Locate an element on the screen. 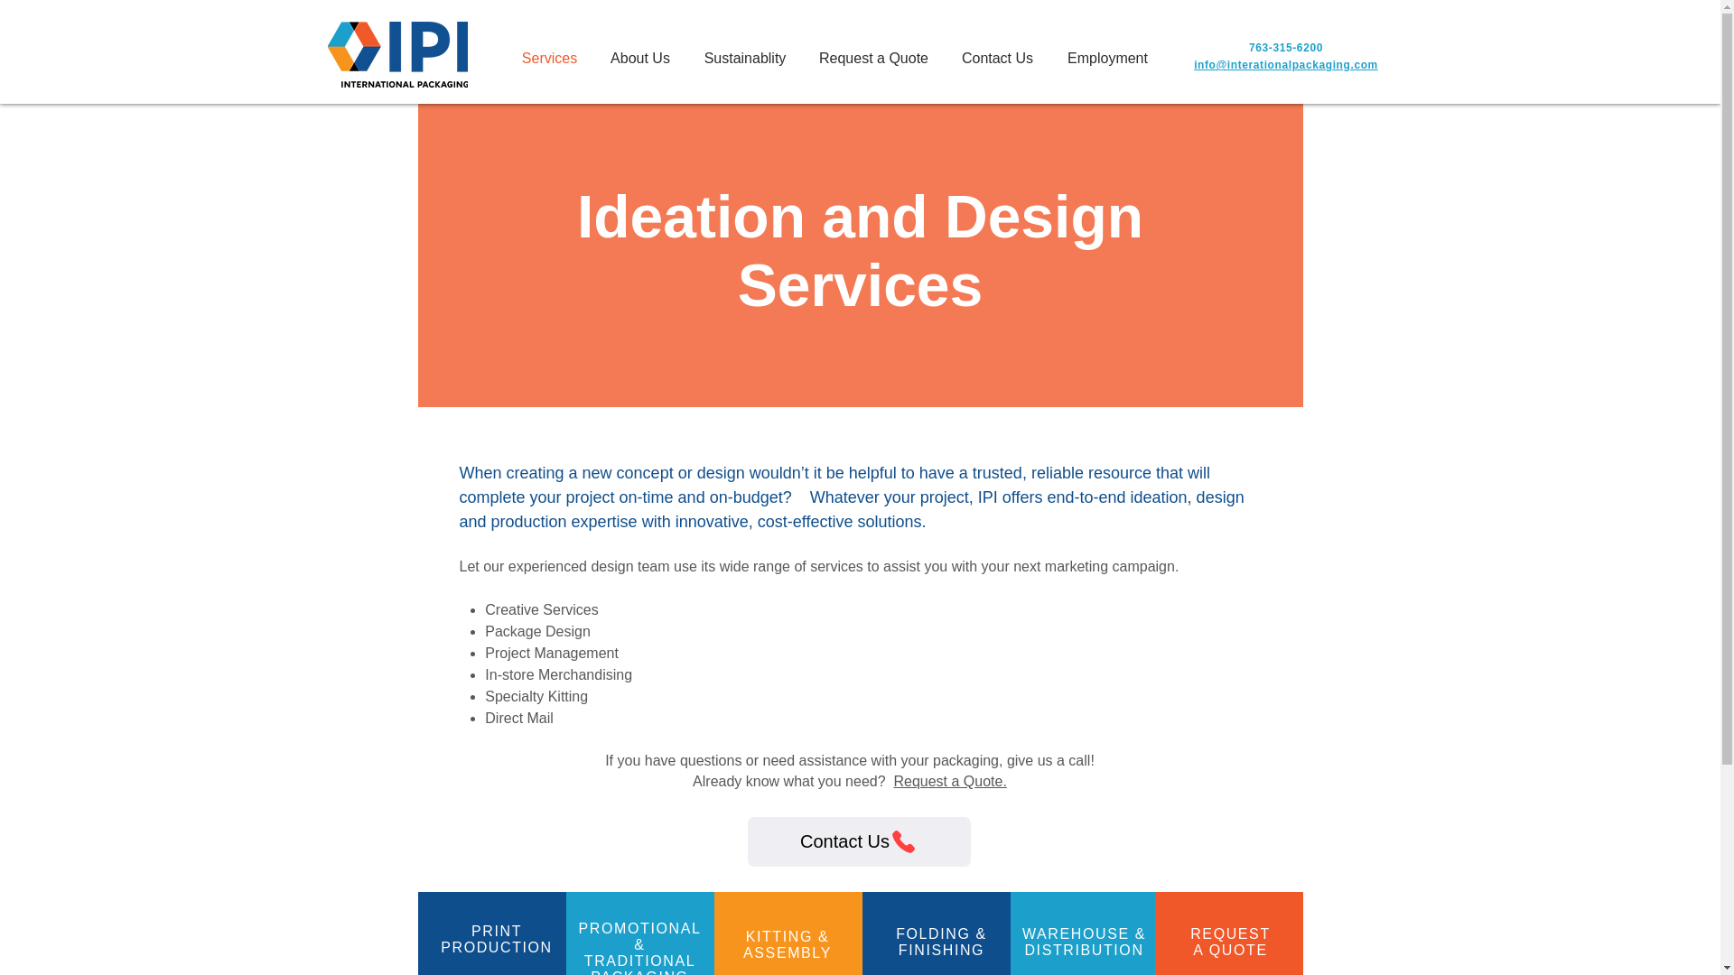 This screenshot has height=975, width=1734. Contact Us is located at coordinates (497, 939).